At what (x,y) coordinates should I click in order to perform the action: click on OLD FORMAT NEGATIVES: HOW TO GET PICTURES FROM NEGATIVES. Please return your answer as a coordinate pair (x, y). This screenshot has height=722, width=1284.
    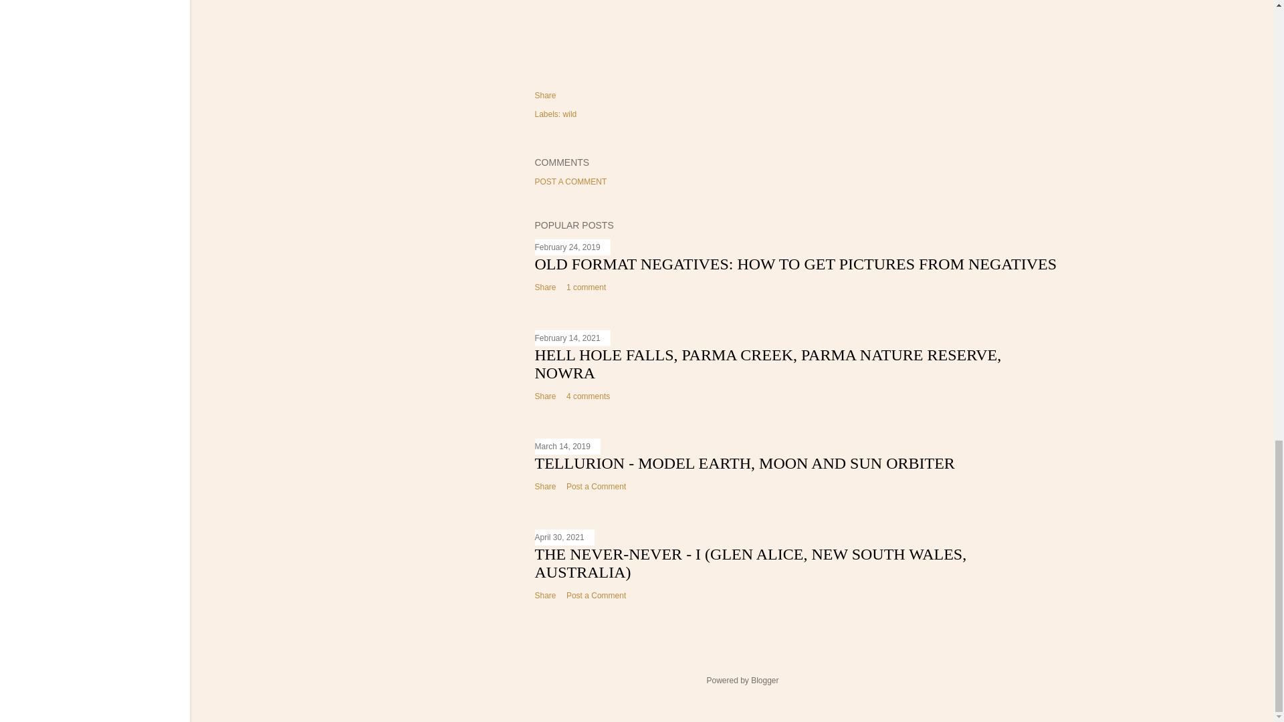
    Looking at the image, I should click on (796, 264).